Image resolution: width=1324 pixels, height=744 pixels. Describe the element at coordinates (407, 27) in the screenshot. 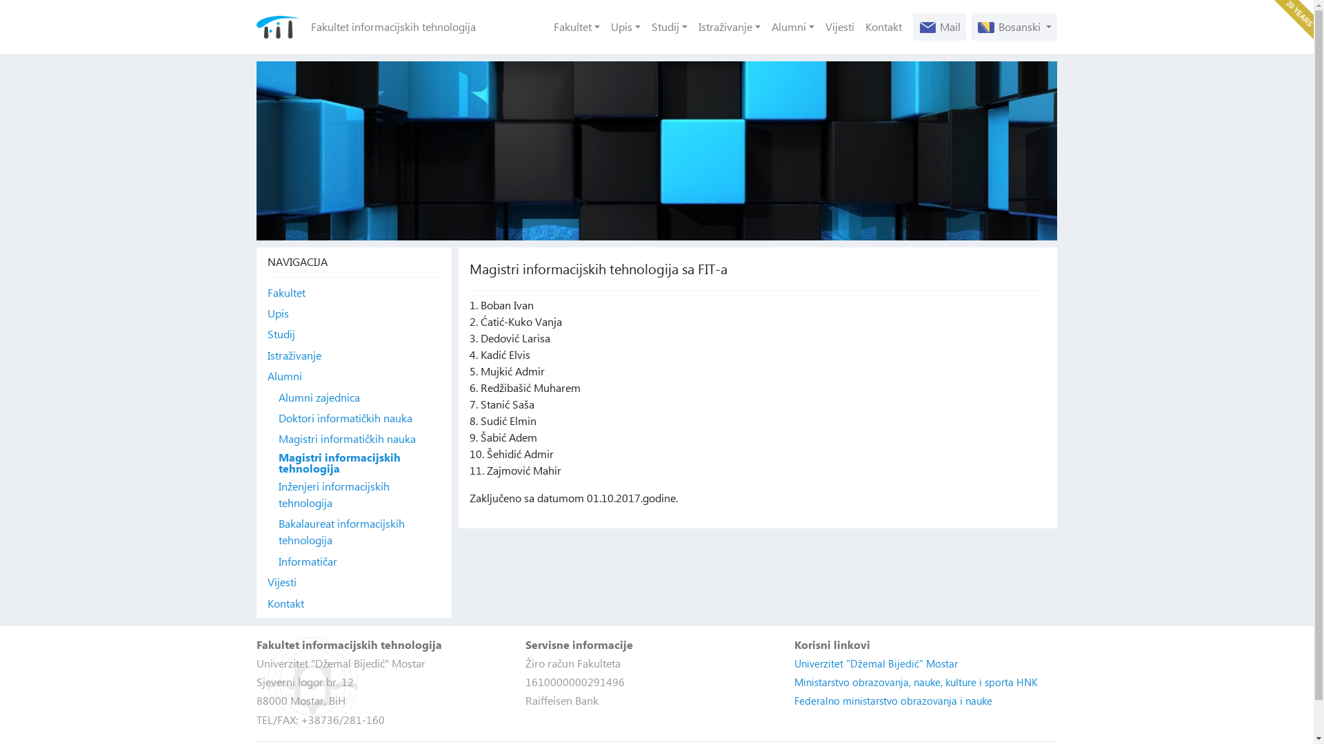

I see `Fakultet informacijskih tehnologija` at that location.